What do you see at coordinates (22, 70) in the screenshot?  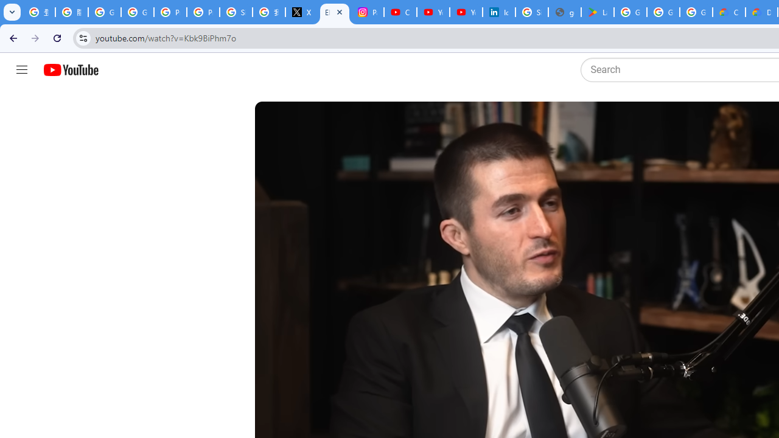 I see `Guide` at bounding box center [22, 70].